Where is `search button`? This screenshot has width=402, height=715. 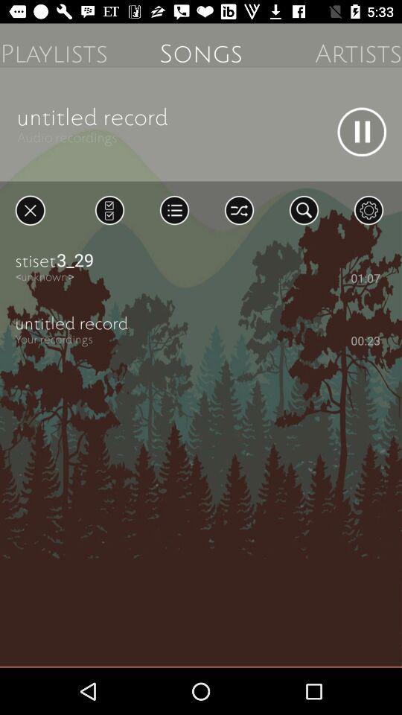 search button is located at coordinates (304, 210).